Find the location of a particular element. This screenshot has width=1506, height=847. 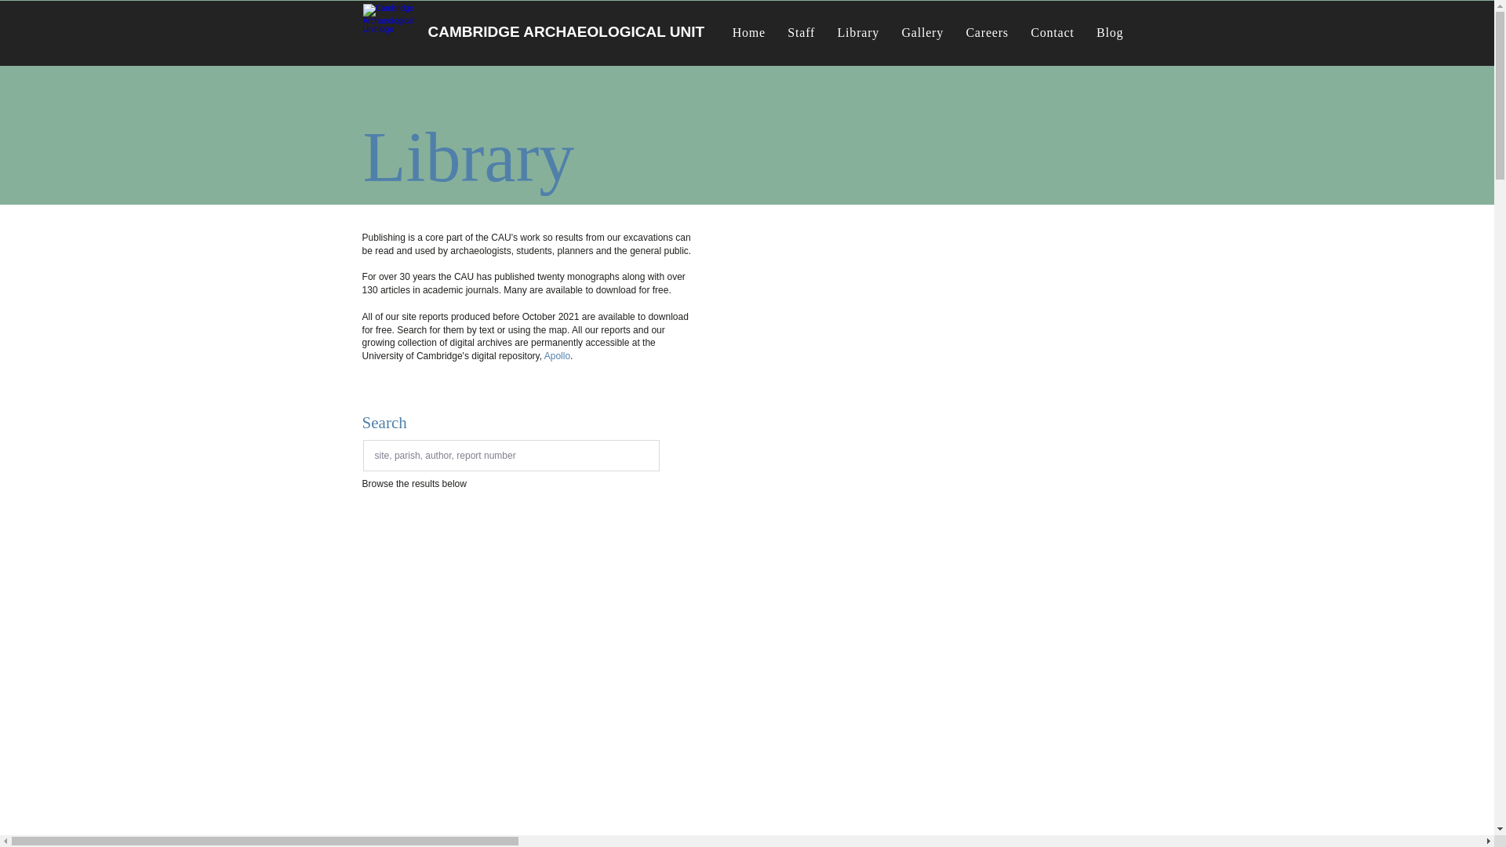

Blog is located at coordinates (1111, 32).